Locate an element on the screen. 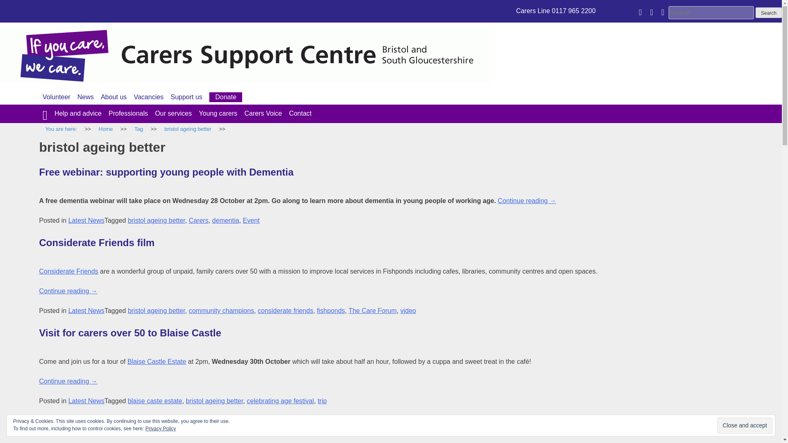 This screenshot has width=788, height=443. Our services is located at coordinates (174, 113).